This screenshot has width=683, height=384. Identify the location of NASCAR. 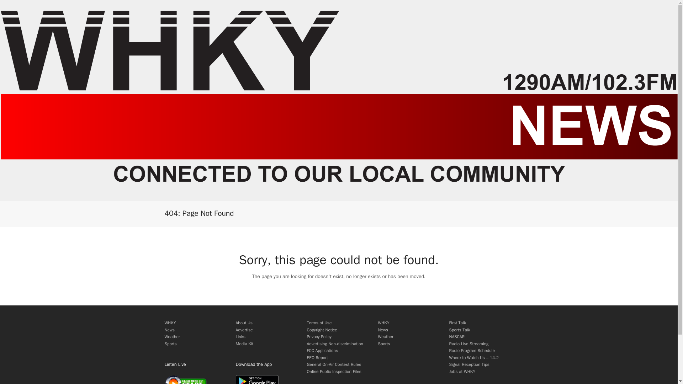
(456, 336).